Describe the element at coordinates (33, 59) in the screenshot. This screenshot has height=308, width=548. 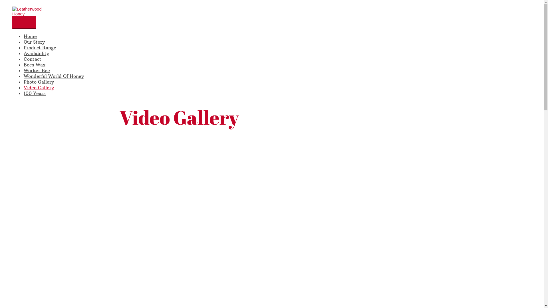
I see `Contact` at that location.